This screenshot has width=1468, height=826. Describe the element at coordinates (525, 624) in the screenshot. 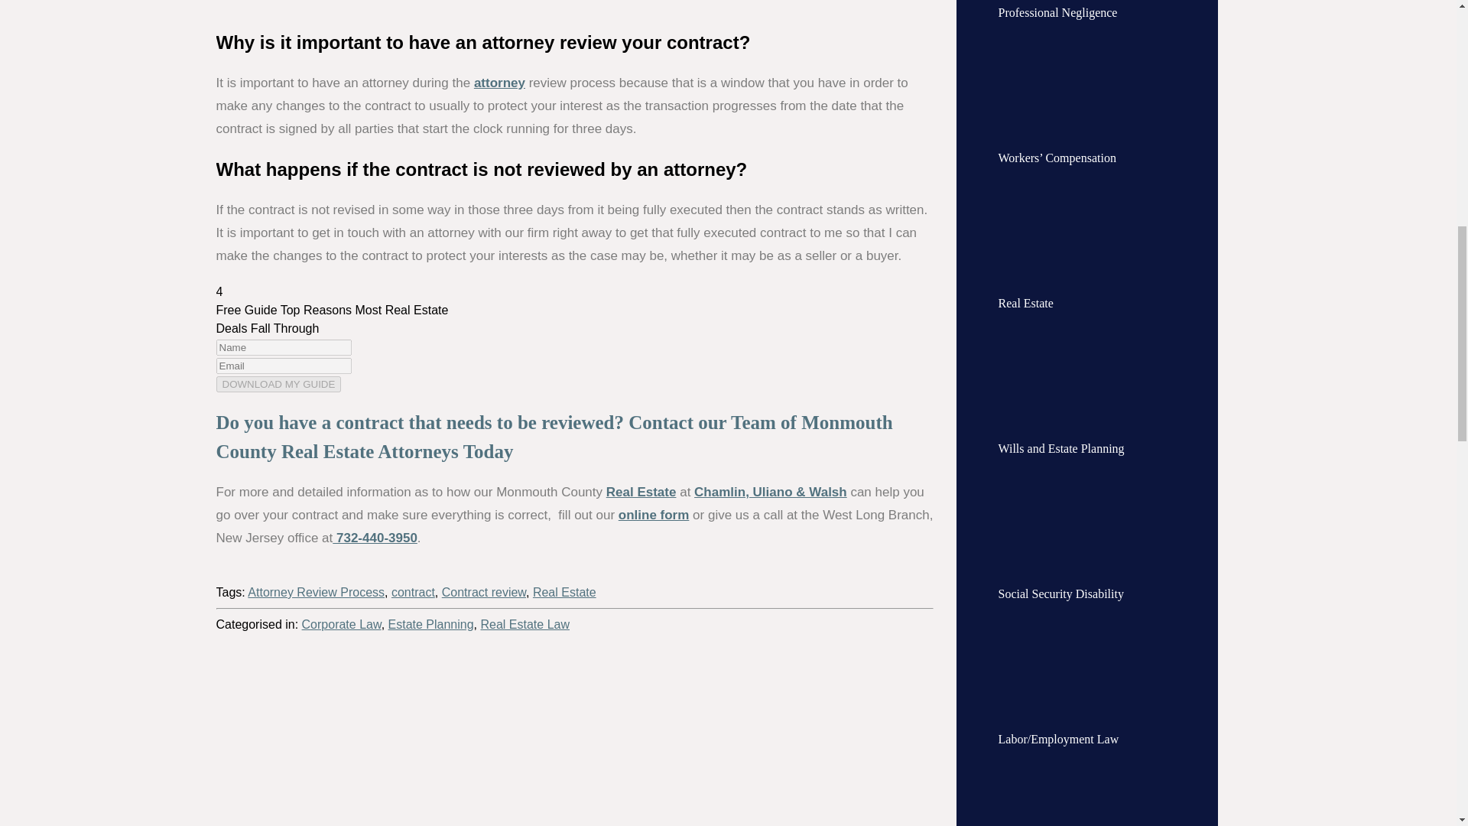

I see `Real Estate Law` at that location.